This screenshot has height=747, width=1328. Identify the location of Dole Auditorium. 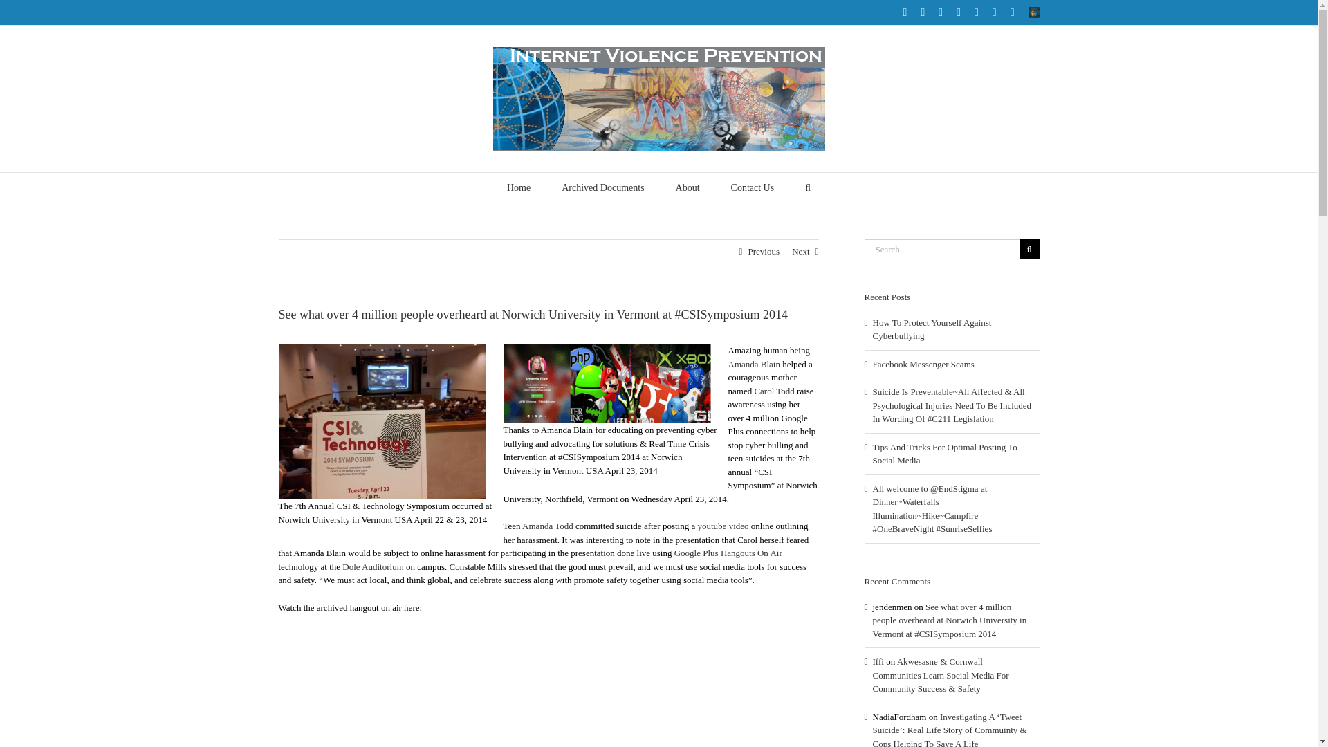
(373, 567).